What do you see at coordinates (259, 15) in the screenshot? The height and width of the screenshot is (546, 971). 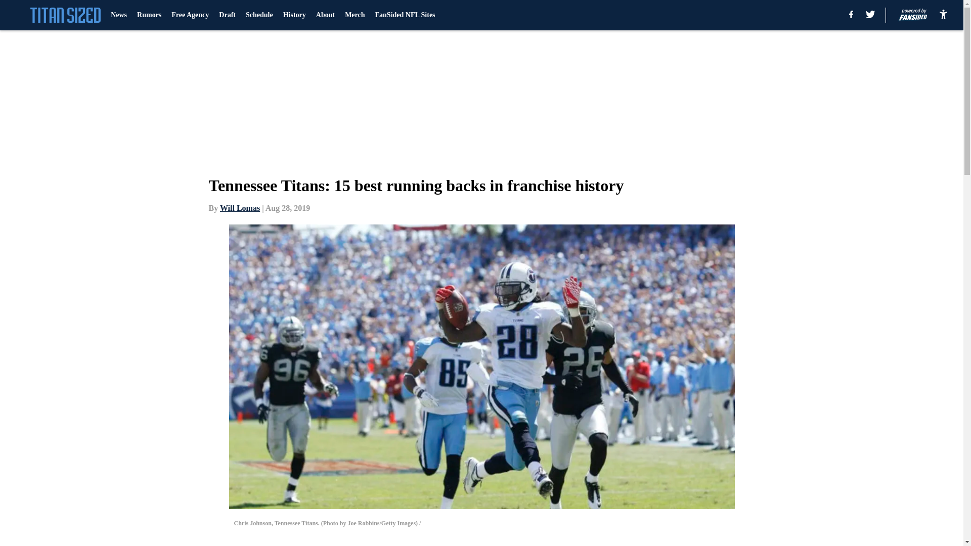 I see `Schedule` at bounding box center [259, 15].